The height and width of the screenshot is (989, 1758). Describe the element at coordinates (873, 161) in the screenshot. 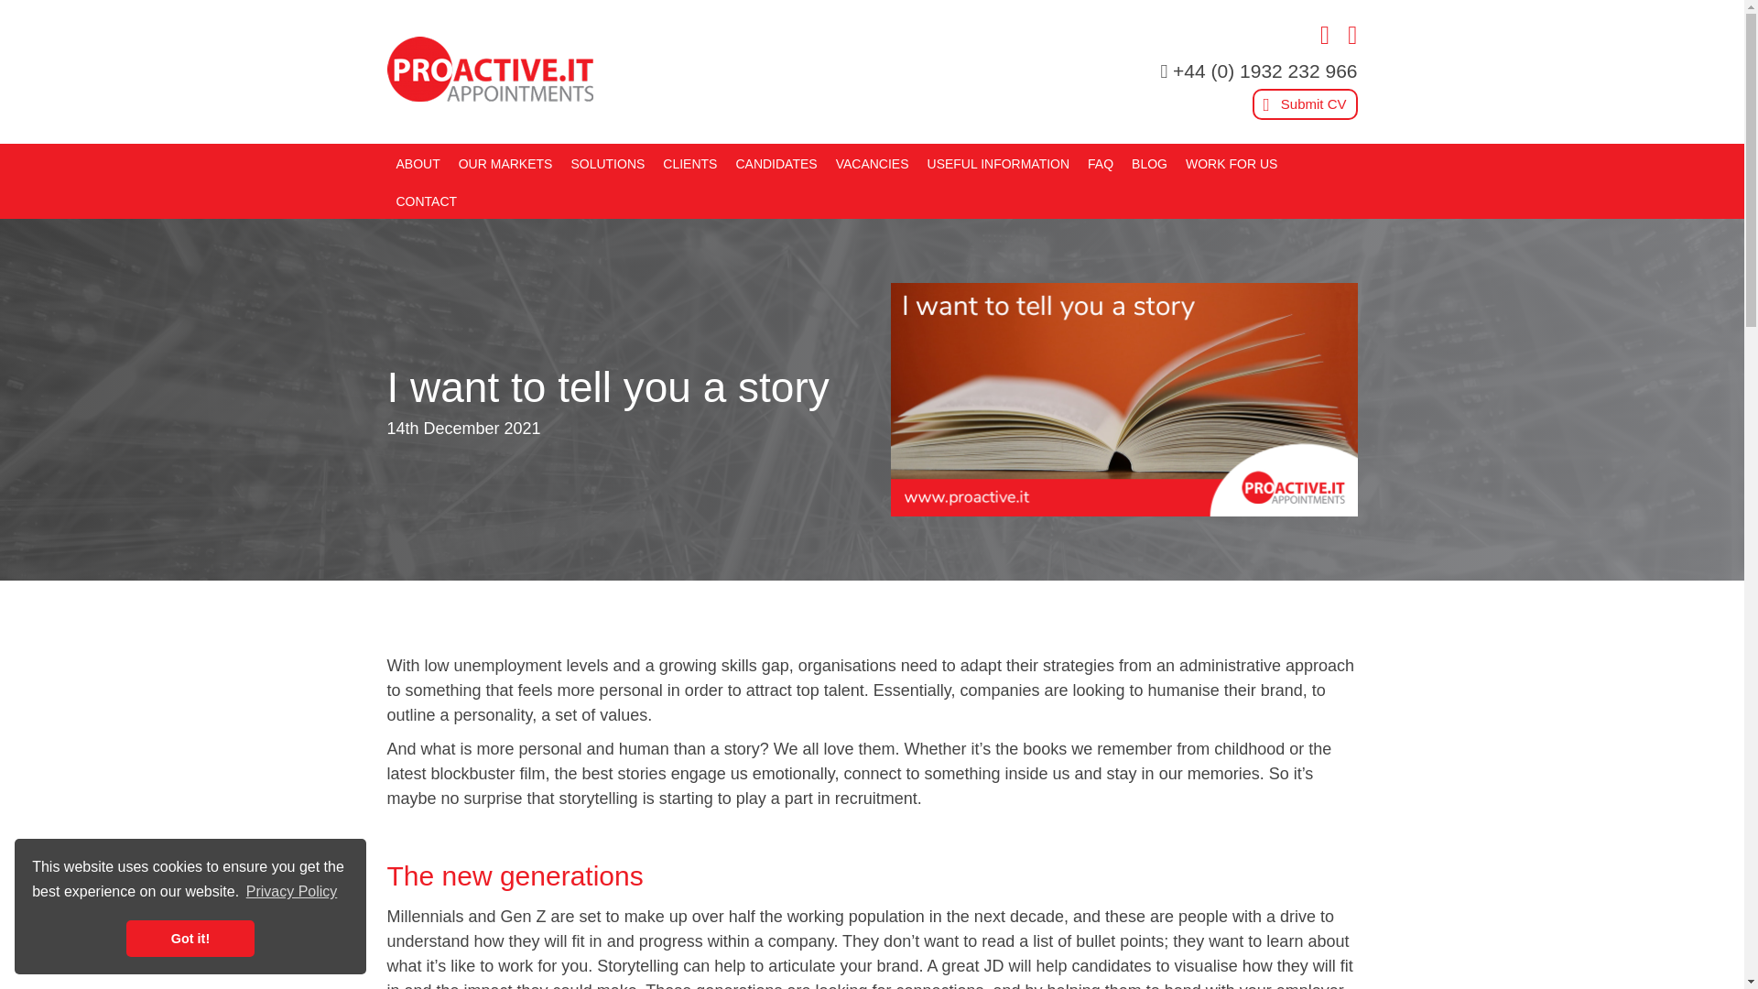

I see `VACANCIES` at that location.